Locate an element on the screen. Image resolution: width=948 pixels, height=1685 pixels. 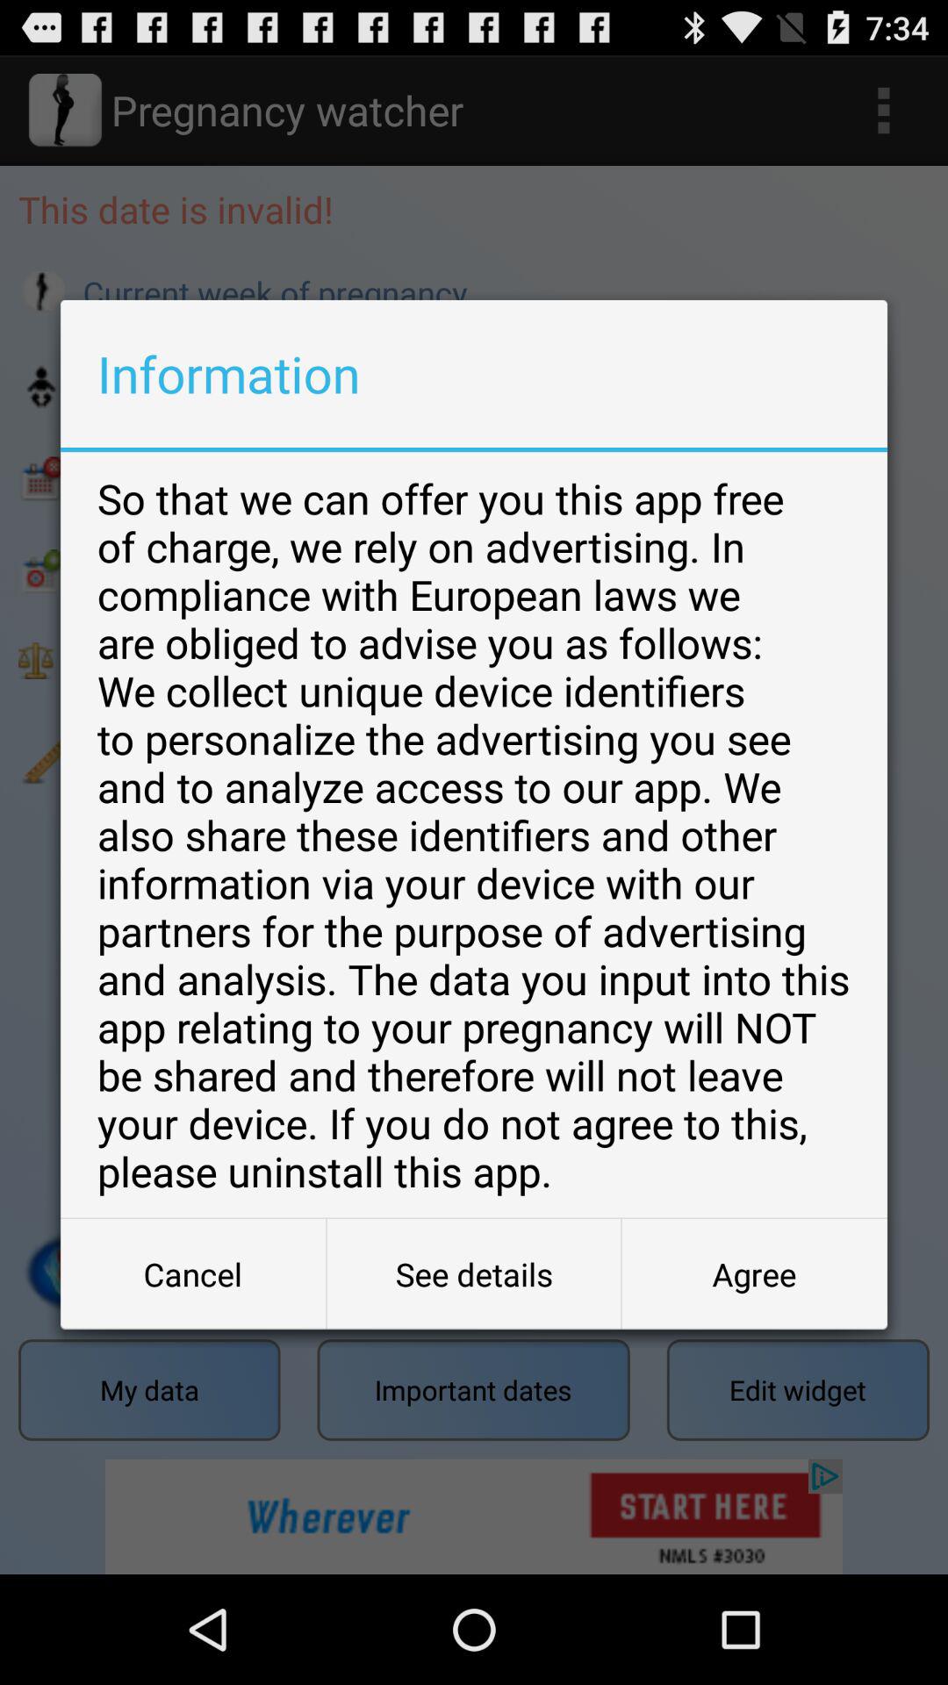
tap the icon next to see details button is located at coordinates (193, 1274).